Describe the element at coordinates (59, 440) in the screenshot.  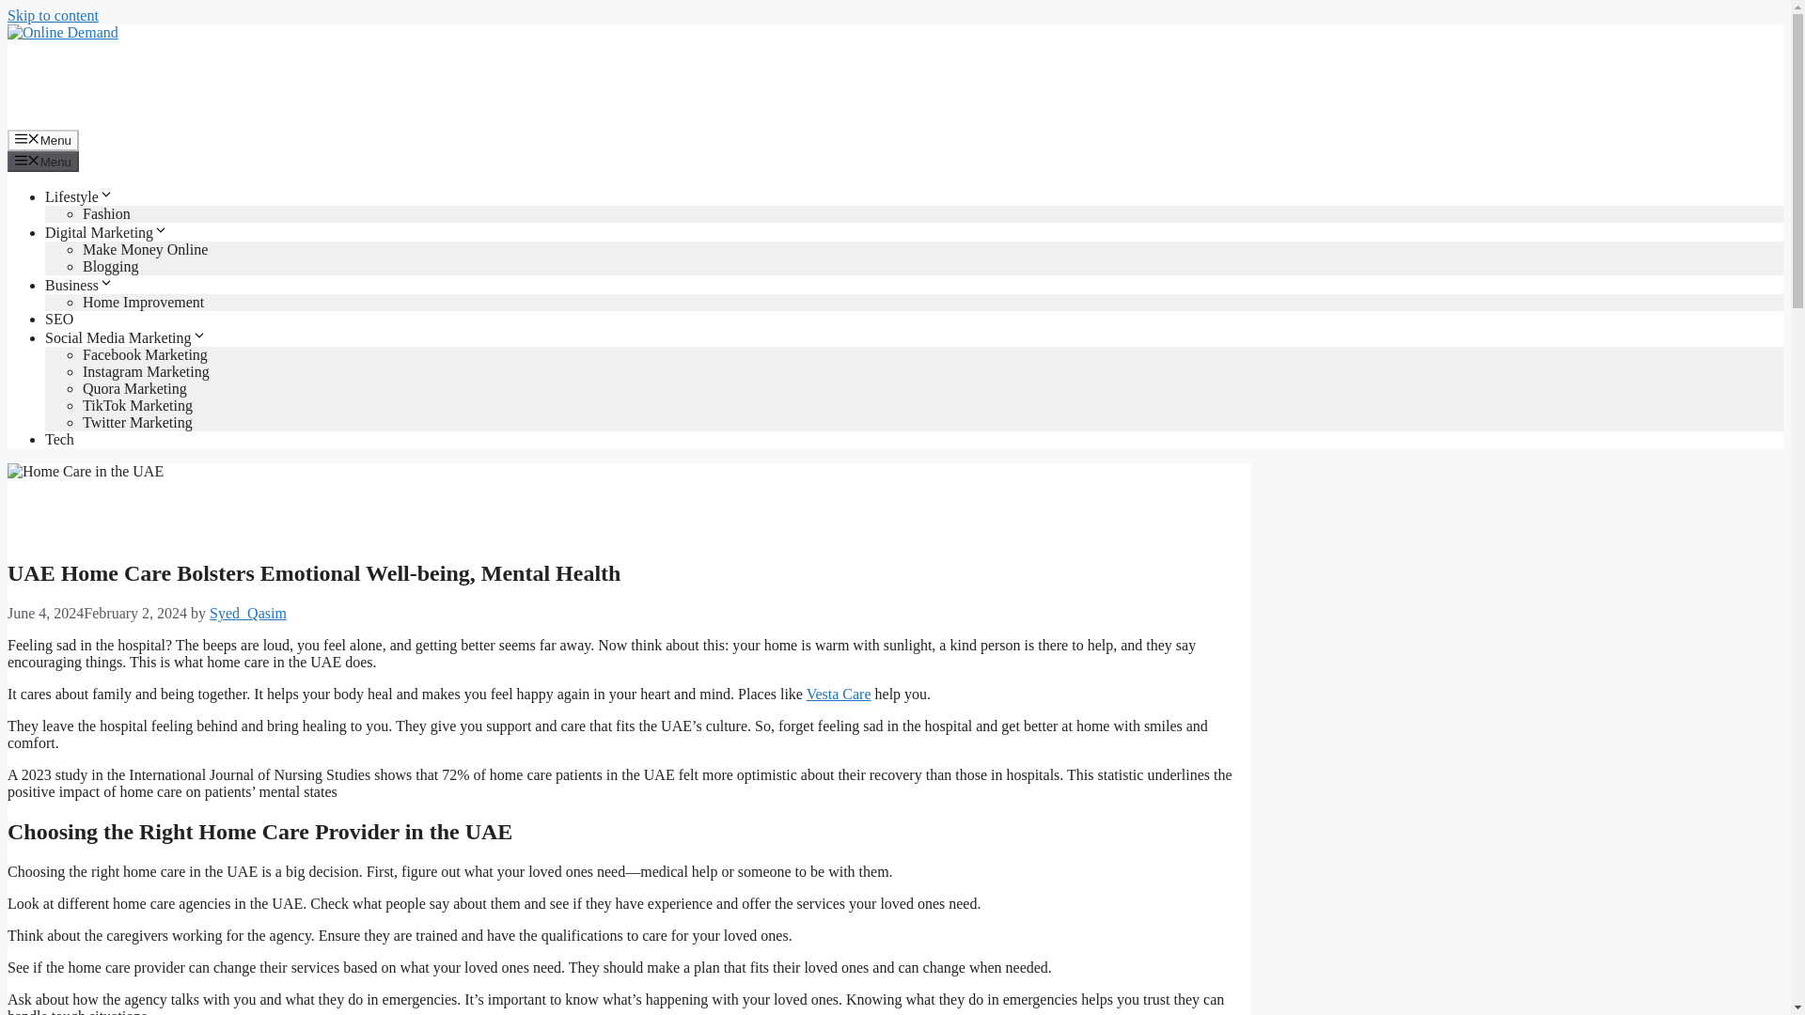
I see `Tech` at that location.